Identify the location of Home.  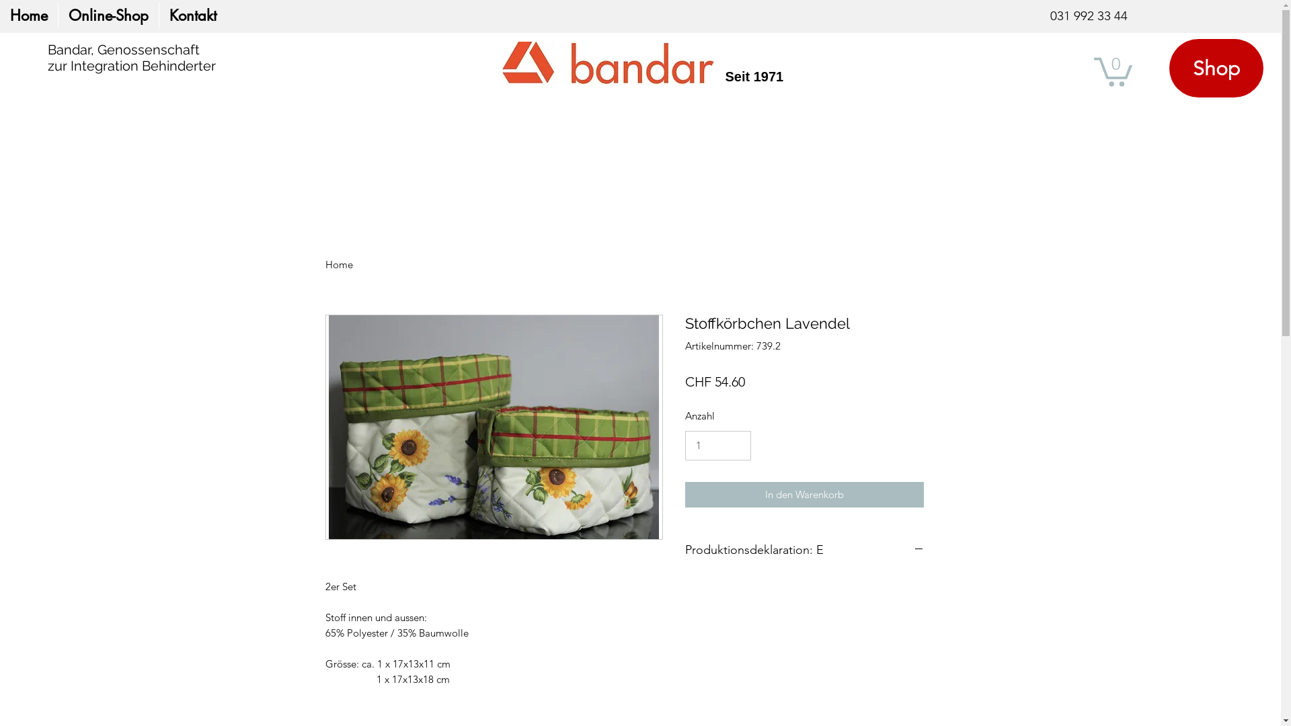
(339, 265).